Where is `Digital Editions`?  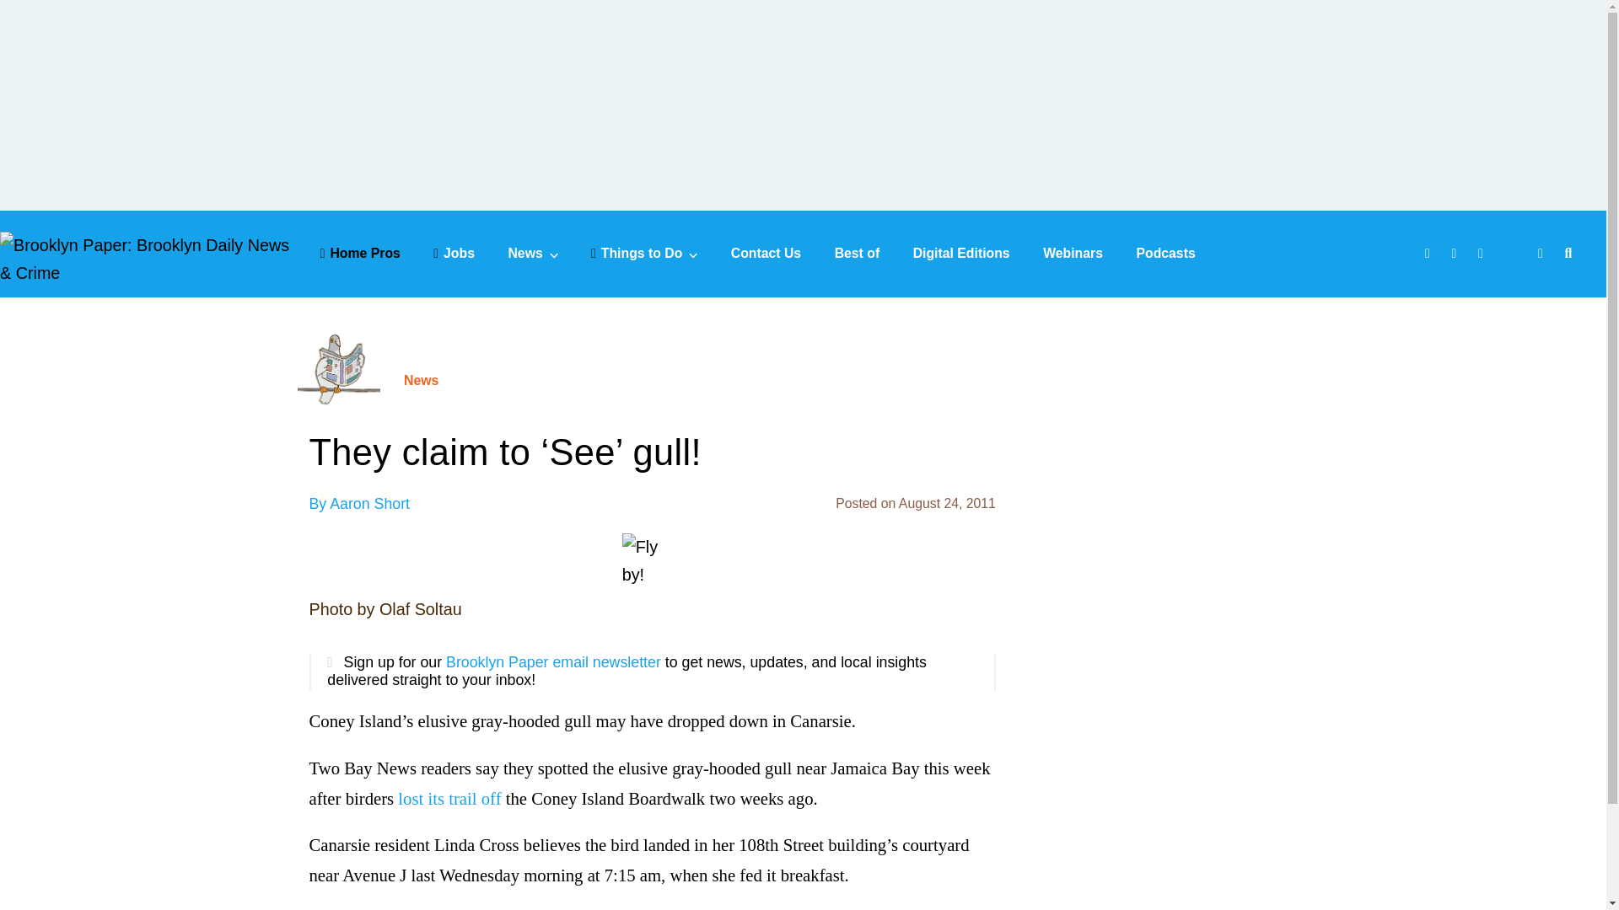 Digital Editions is located at coordinates (961, 253).